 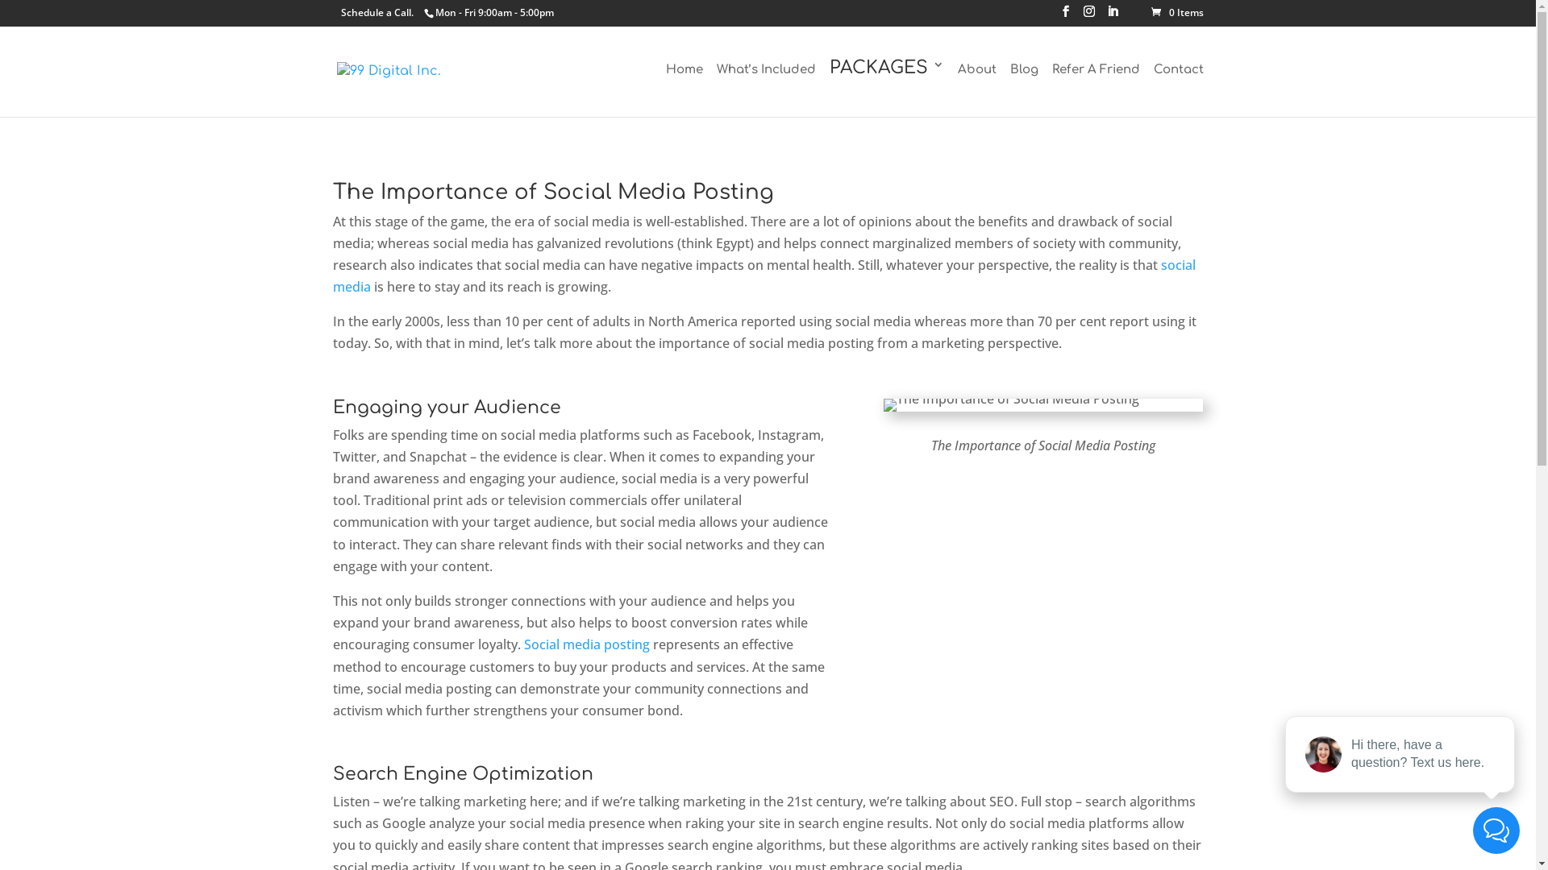 What do you see at coordinates (495, 13) in the screenshot?
I see `Mon - Fri 9:00am - 5:00pm` at bounding box center [495, 13].